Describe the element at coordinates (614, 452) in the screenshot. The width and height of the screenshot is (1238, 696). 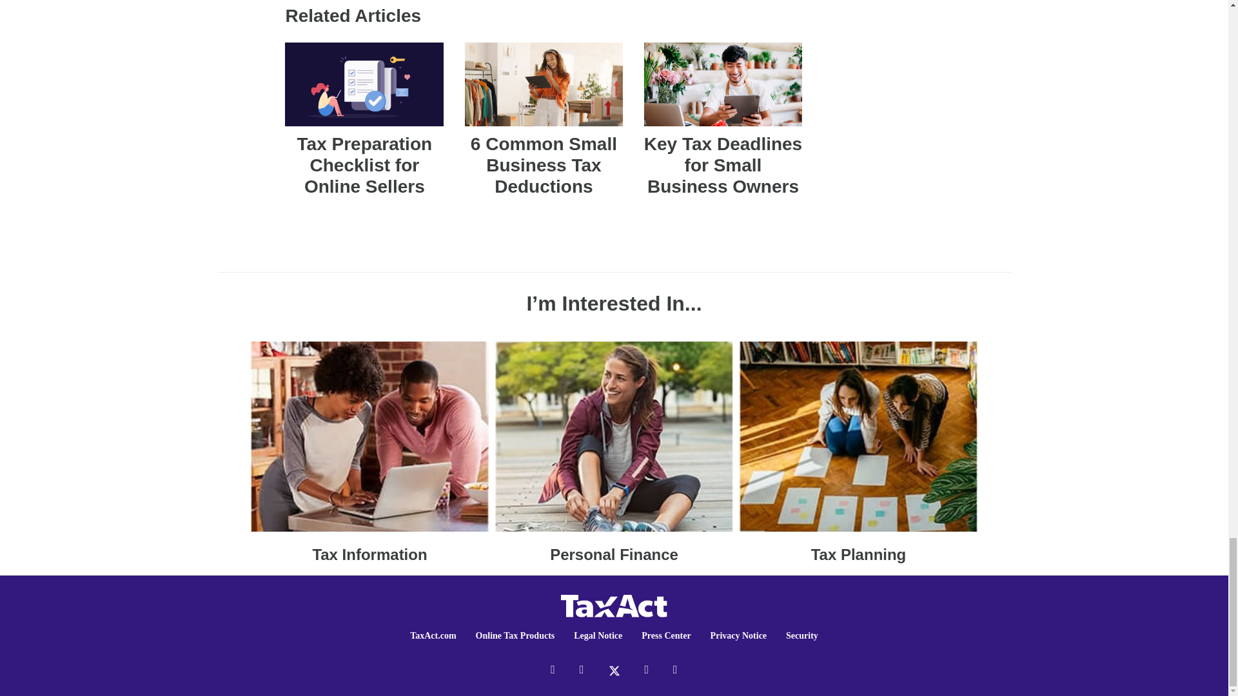
I see `Personal Finance` at that location.